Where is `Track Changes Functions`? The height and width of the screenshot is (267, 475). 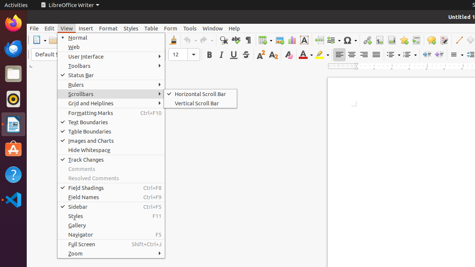
Track Changes Functions is located at coordinates (444, 40).